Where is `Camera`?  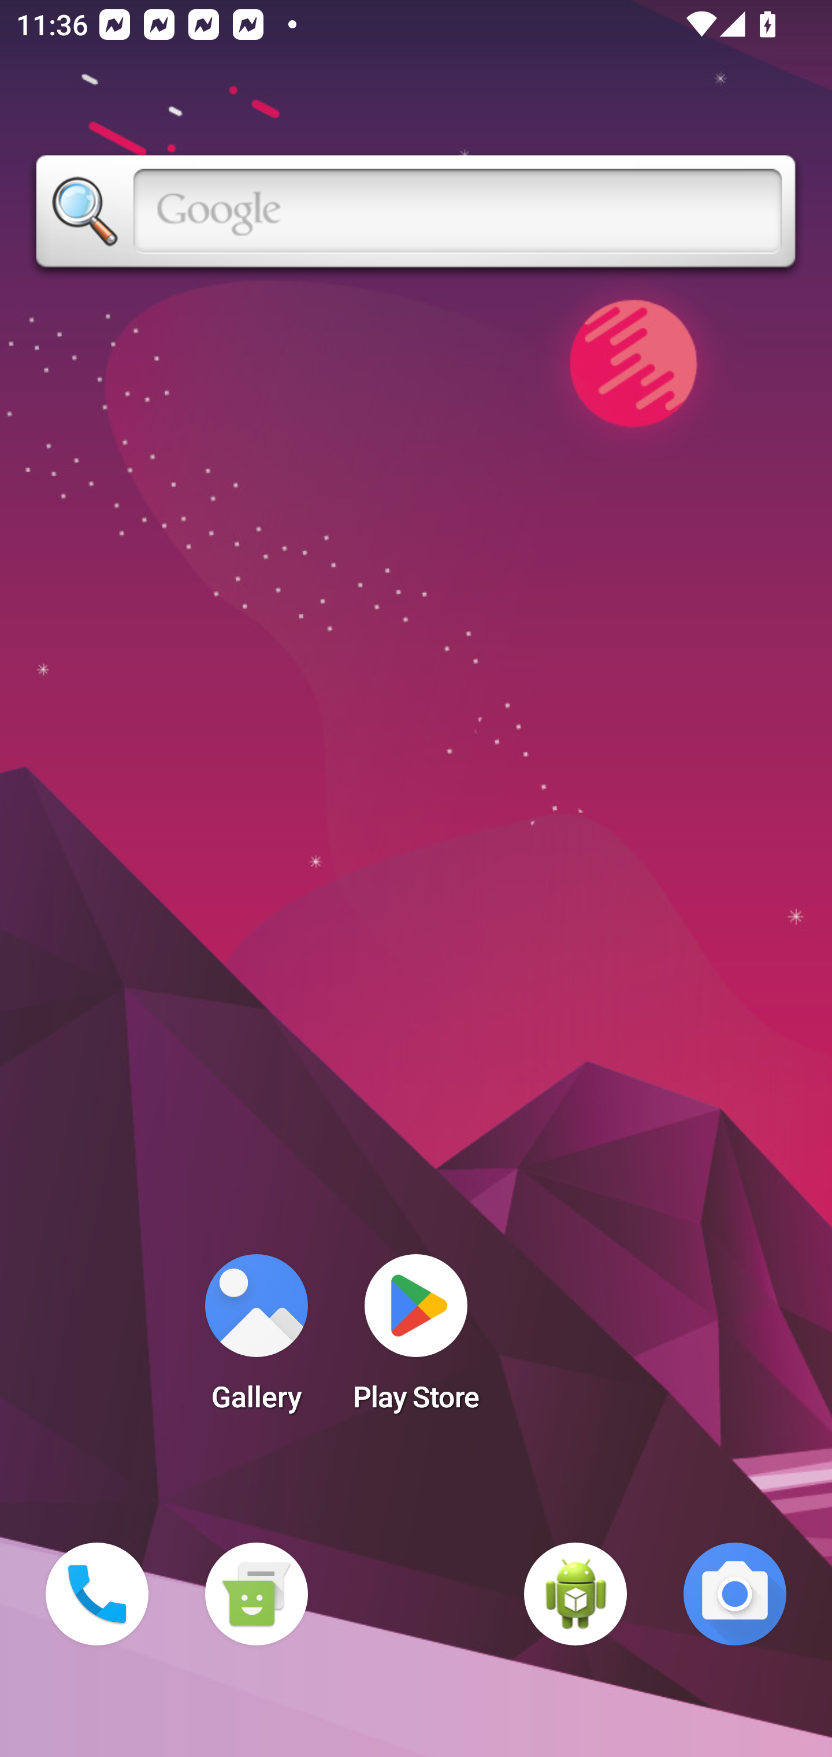
Camera is located at coordinates (735, 1594).